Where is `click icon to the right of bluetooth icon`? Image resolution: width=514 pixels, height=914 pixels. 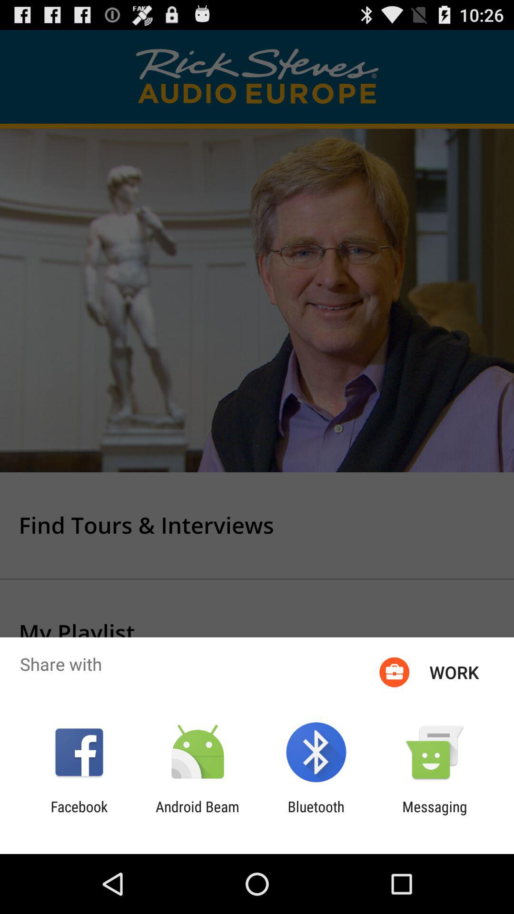 click icon to the right of bluetooth icon is located at coordinates (435, 815).